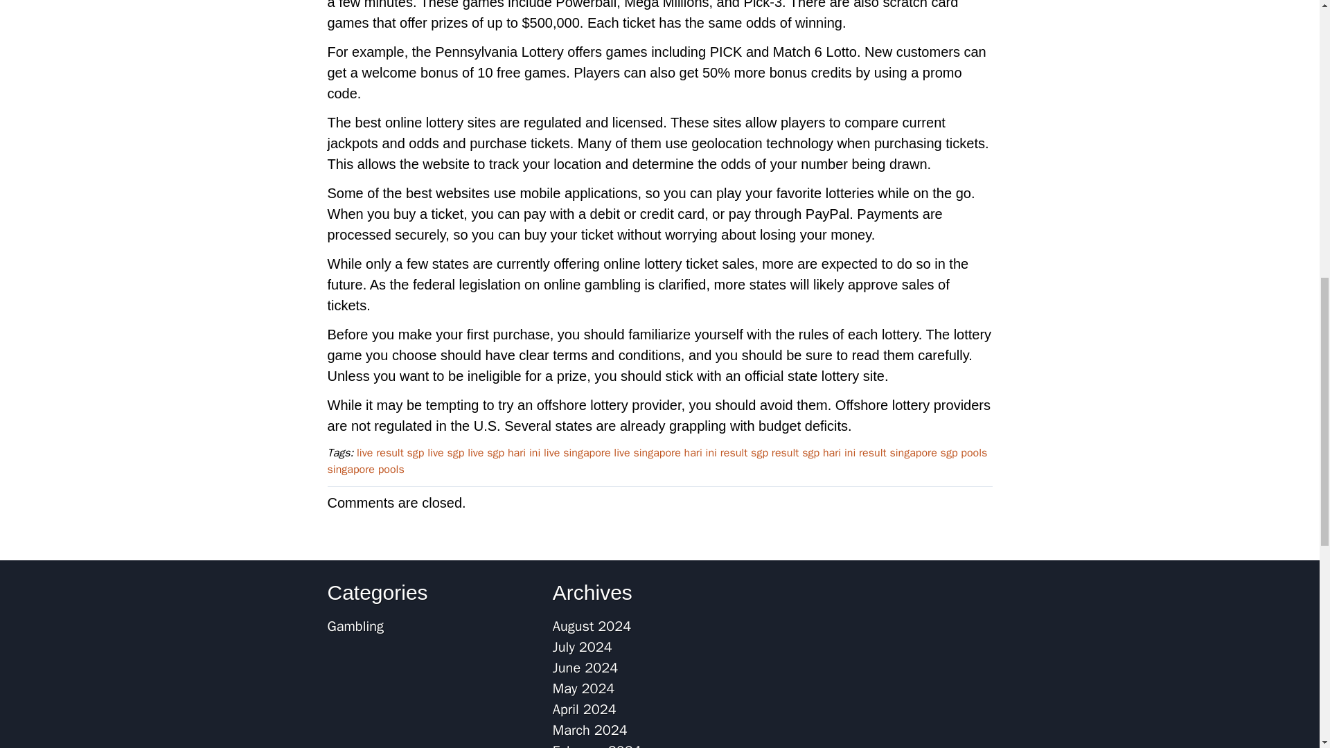 Image resolution: width=1330 pixels, height=748 pixels. I want to click on February 2024, so click(597, 745).